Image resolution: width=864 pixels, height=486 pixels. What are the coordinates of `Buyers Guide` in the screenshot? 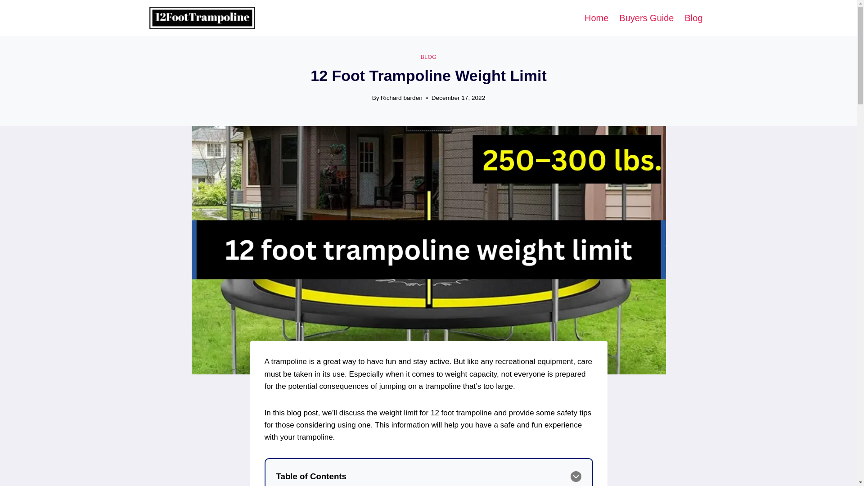 It's located at (646, 18).